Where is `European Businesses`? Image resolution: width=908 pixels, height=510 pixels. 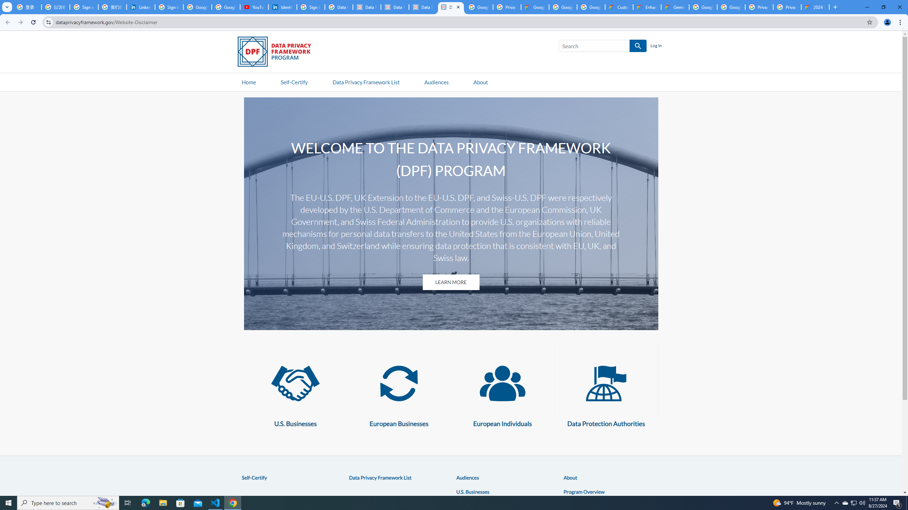 European Businesses is located at coordinates (399, 383).